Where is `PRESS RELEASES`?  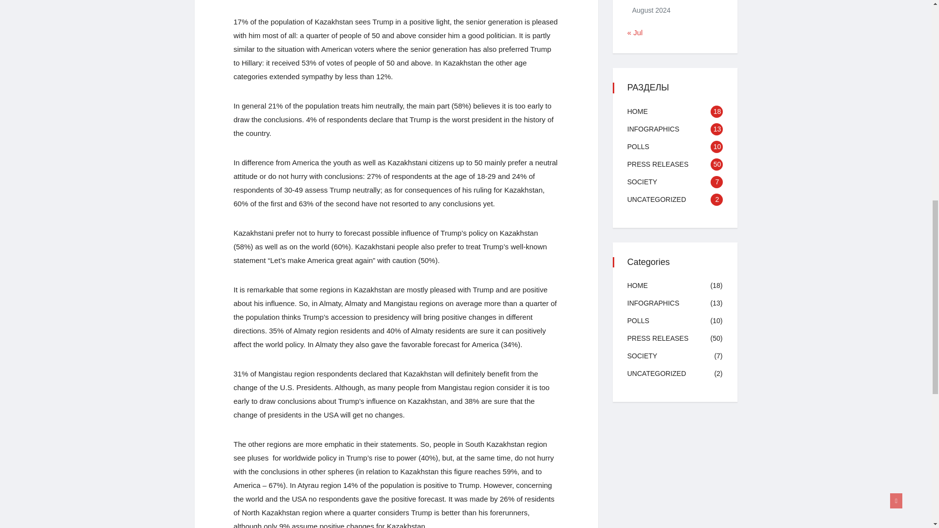 PRESS RELEASES is located at coordinates (657, 164).